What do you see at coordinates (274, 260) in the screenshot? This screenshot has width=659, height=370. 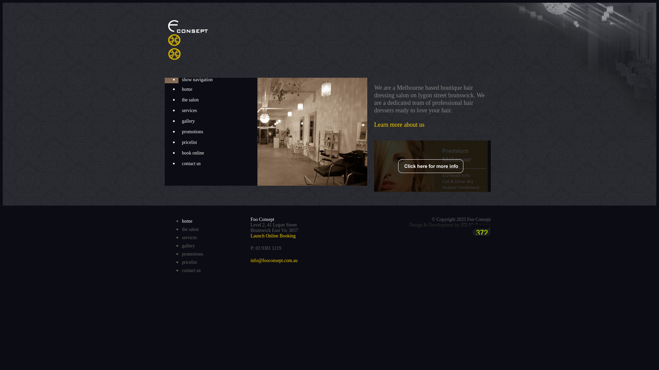 I see `info@fooconsept.com.au` at bounding box center [274, 260].